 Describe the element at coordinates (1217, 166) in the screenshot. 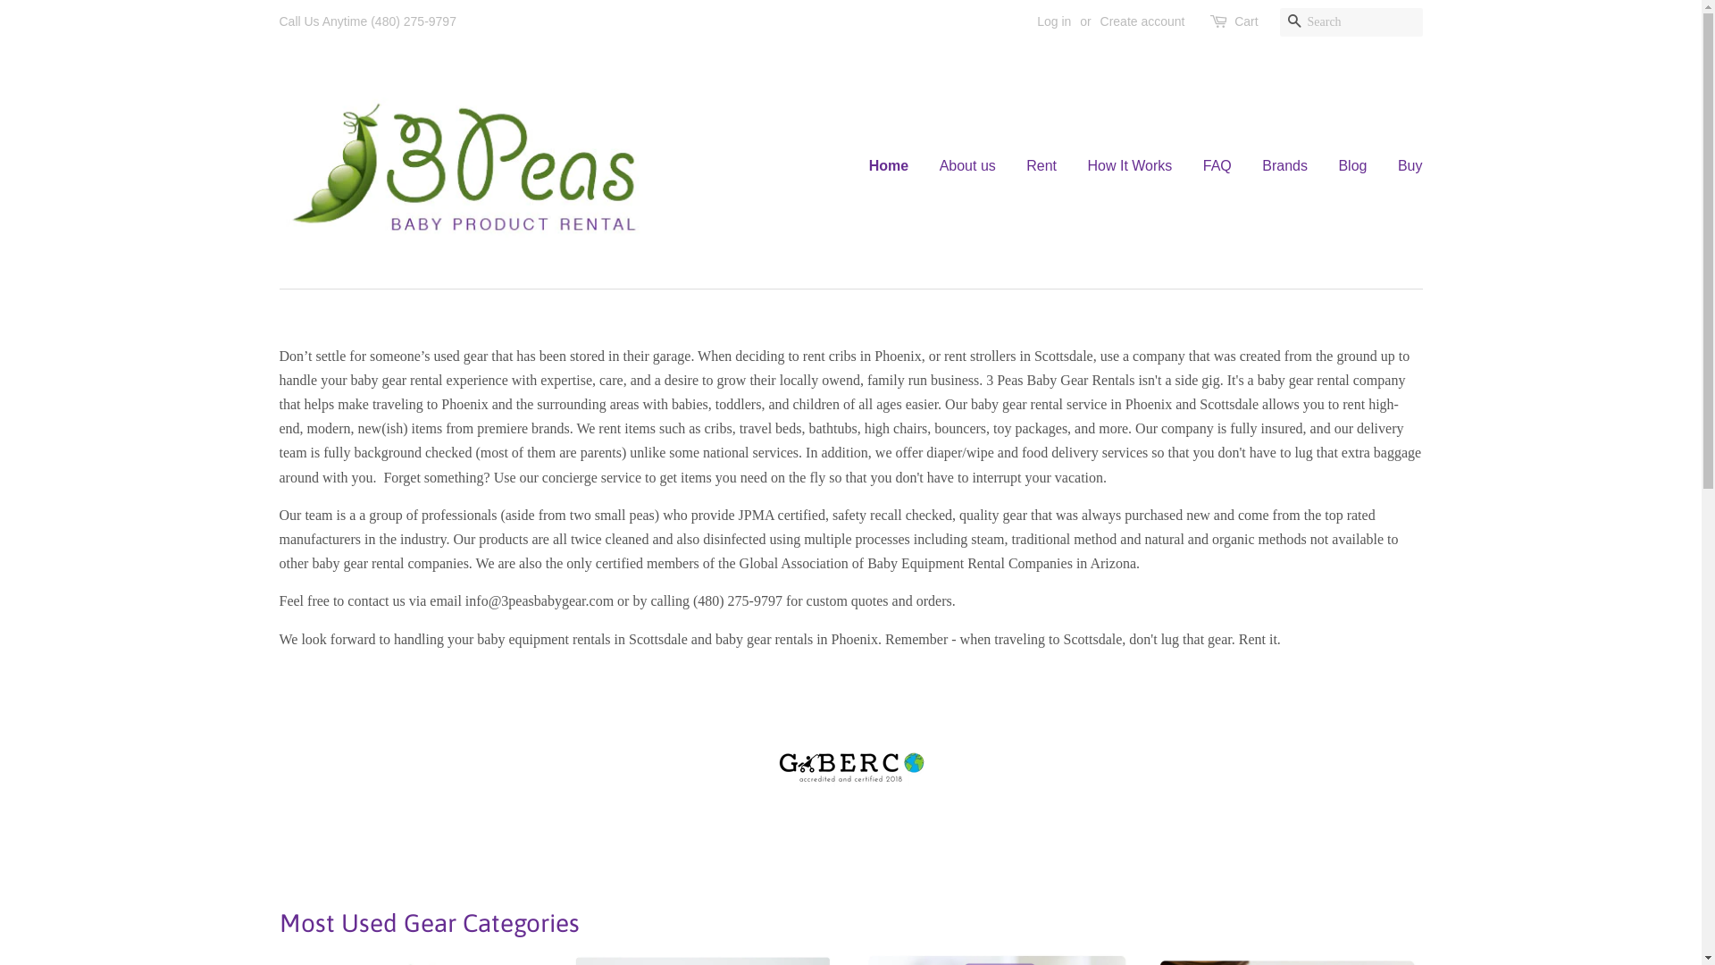

I see `FAQ` at that location.